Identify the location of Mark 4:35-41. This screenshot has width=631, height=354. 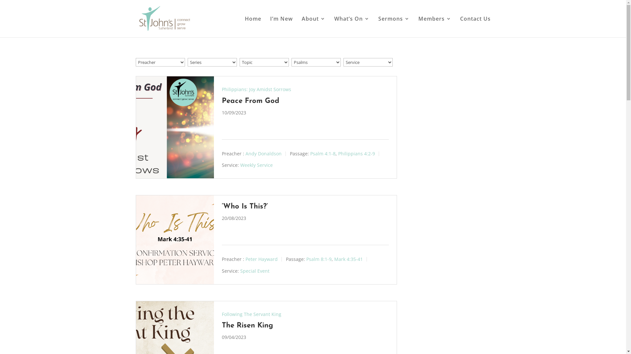
(348, 259).